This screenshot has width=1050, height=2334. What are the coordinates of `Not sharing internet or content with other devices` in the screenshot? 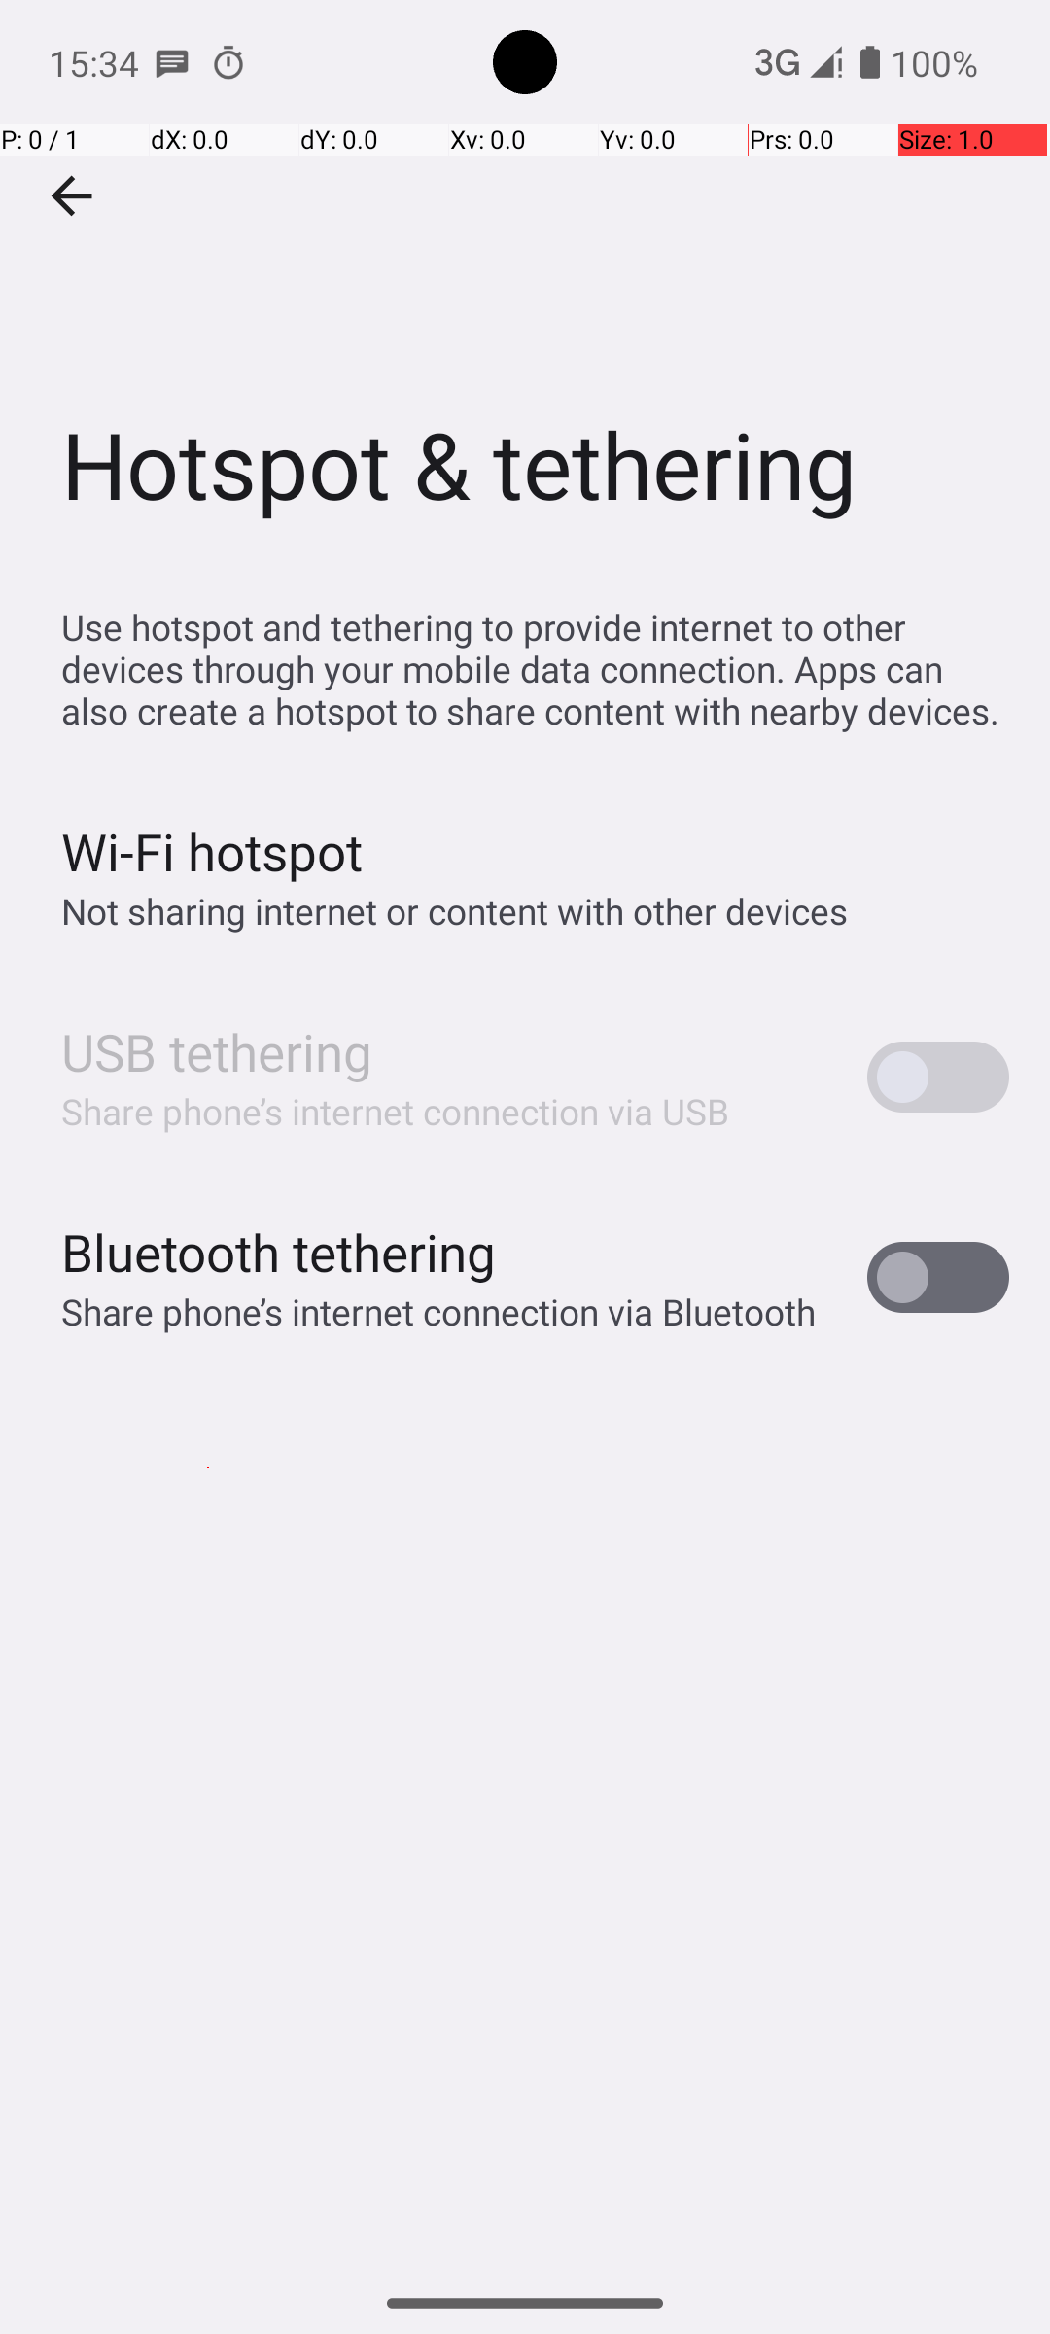 It's located at (455, 910).